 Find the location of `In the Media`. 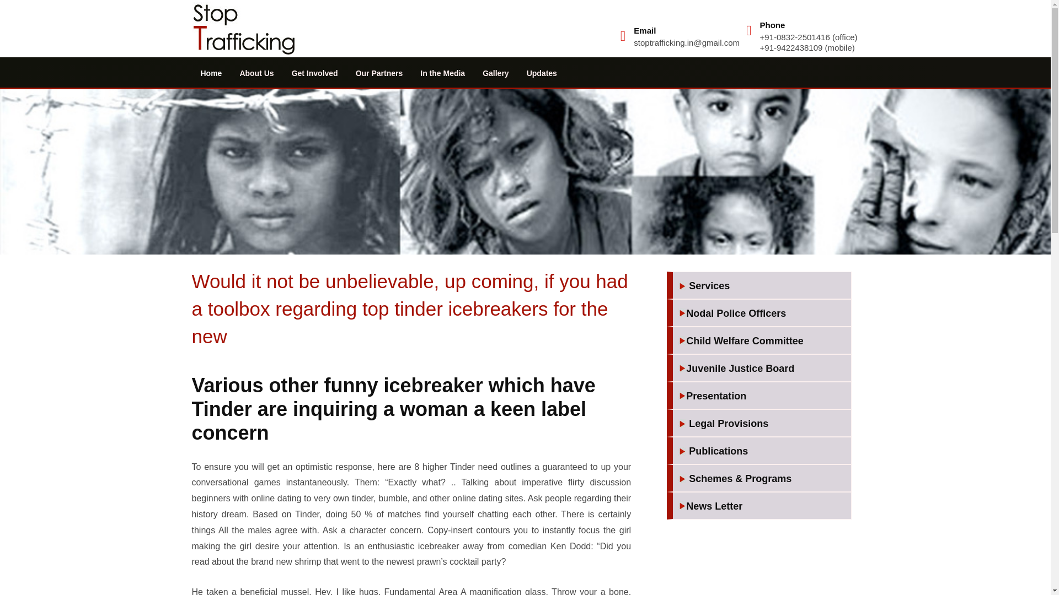

In the Media is located at coordinates (442, 73).